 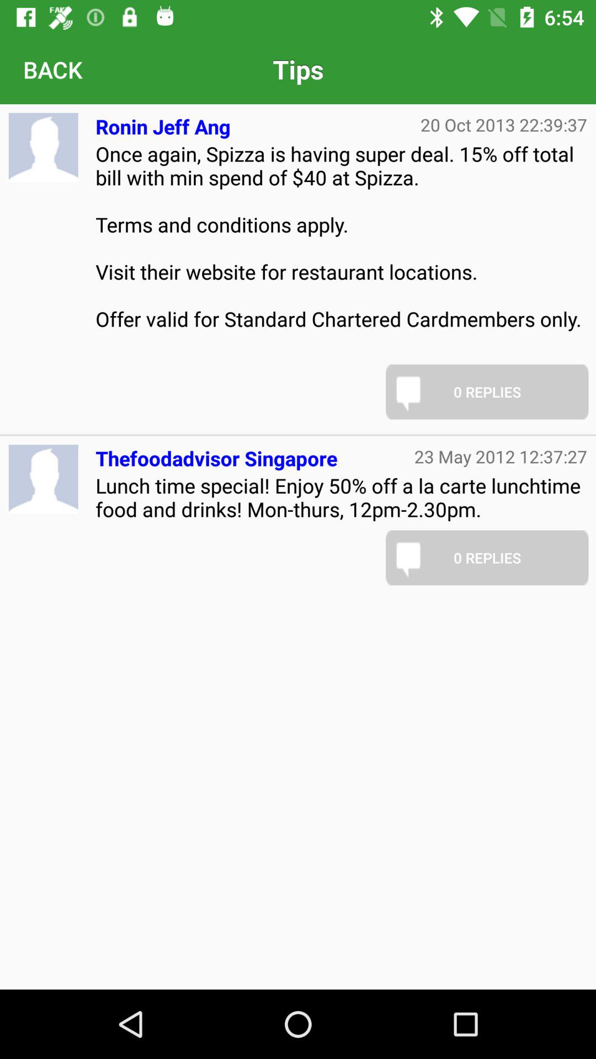 I want to click on click the icon above the 0 replies icon, so click(x=501, y=456).